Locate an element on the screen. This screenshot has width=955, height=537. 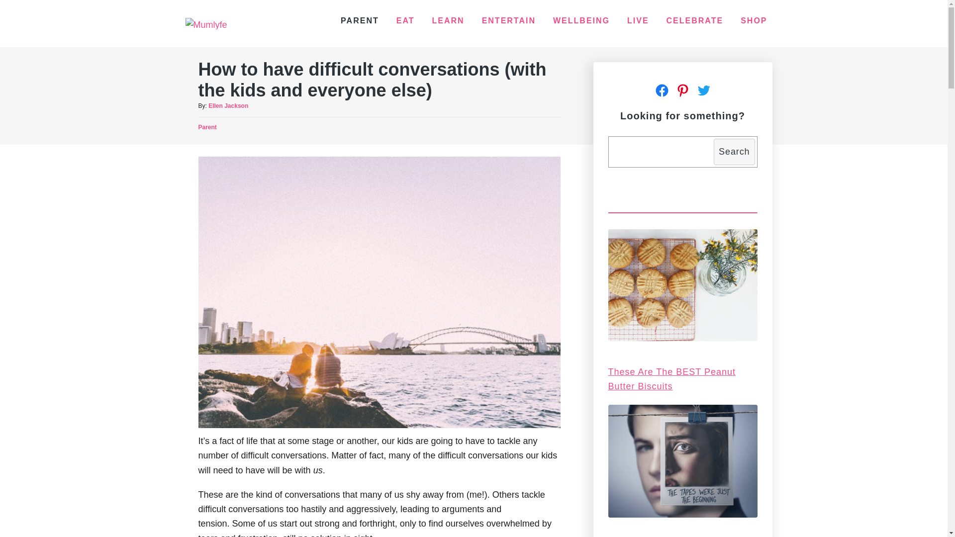
EAT is located at coordinates (406, 20).